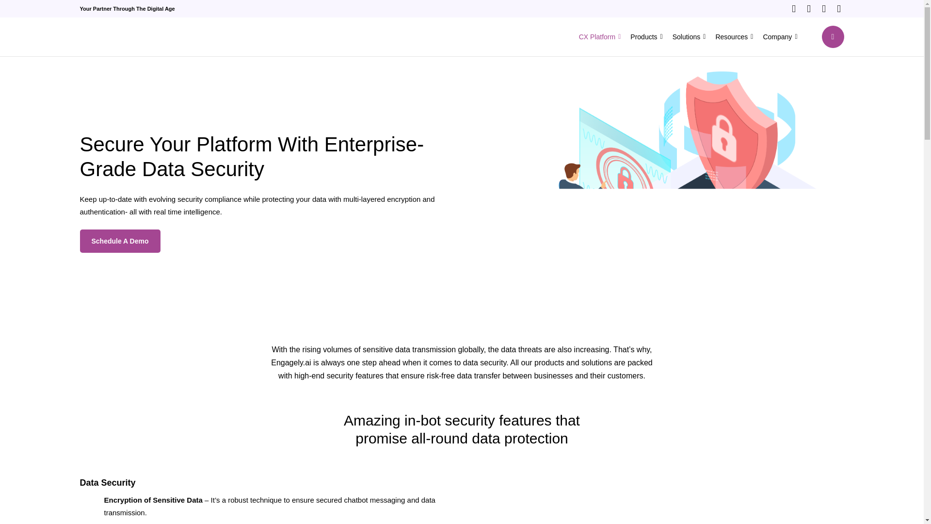 Image resolution: width=931 pixels, height=524 pixels. Describe the element at coordinates (646, 37) in the screenshot. I see `Products` at that location.